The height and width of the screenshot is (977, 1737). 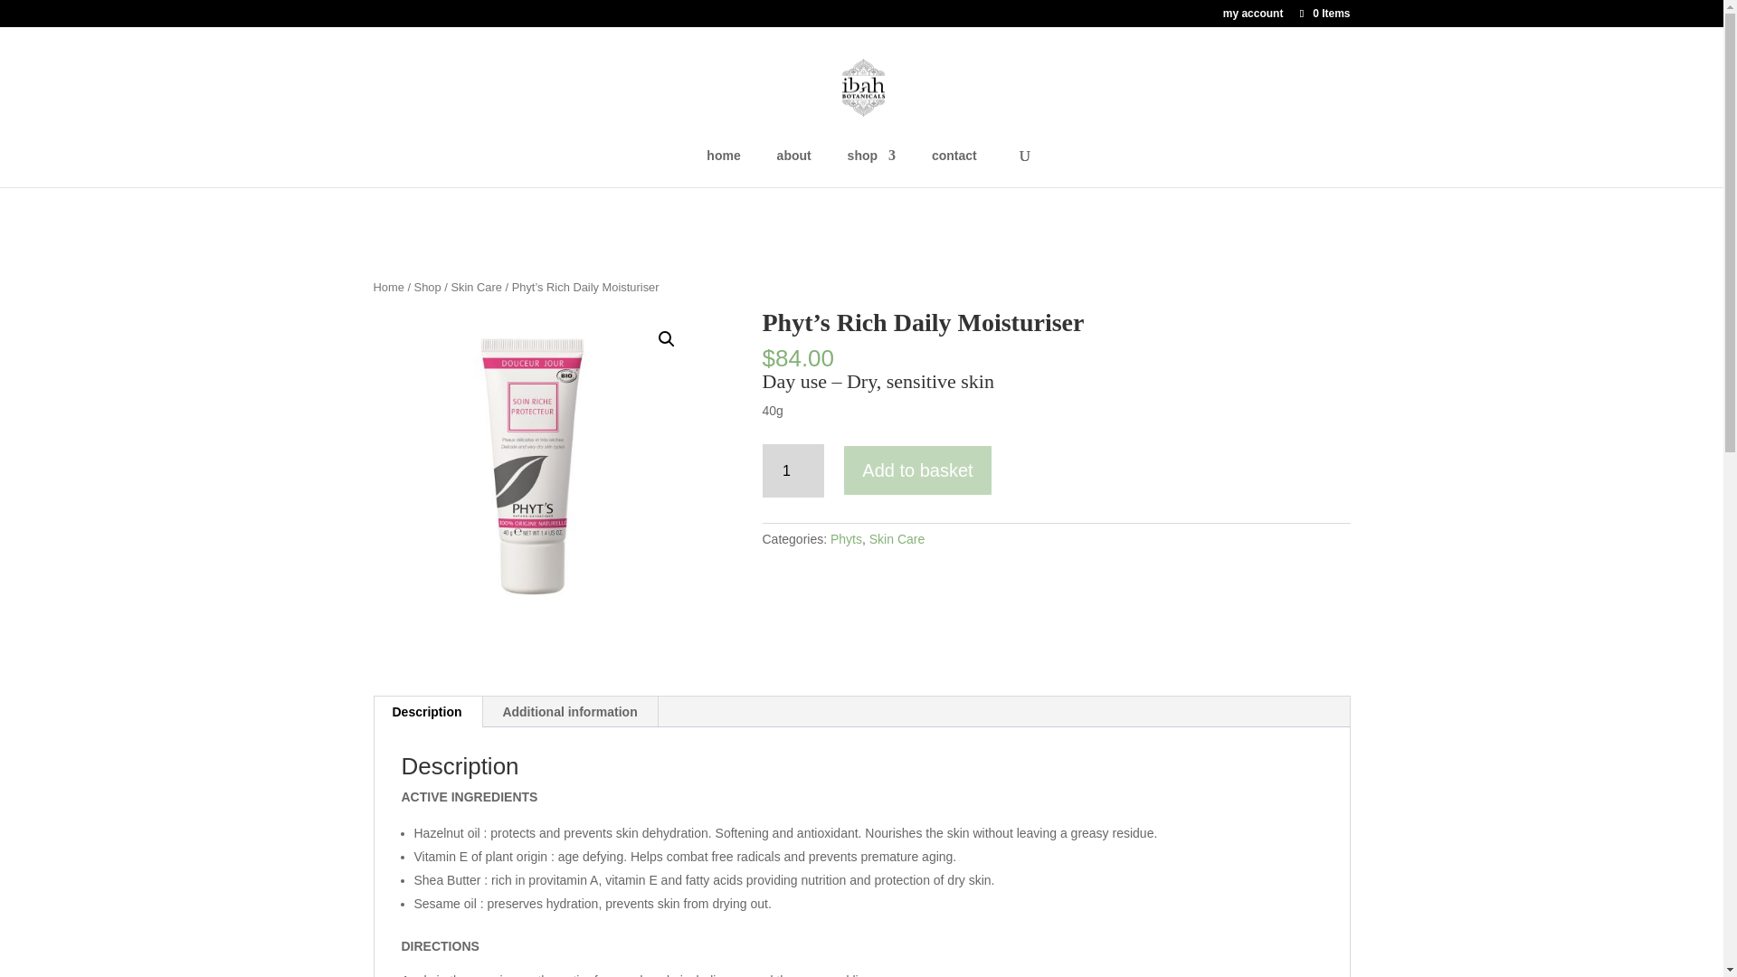 What do you see at coordinates (476, 287) in the screenshot?
I see `Skin Care` at bounding box center [476, 287].